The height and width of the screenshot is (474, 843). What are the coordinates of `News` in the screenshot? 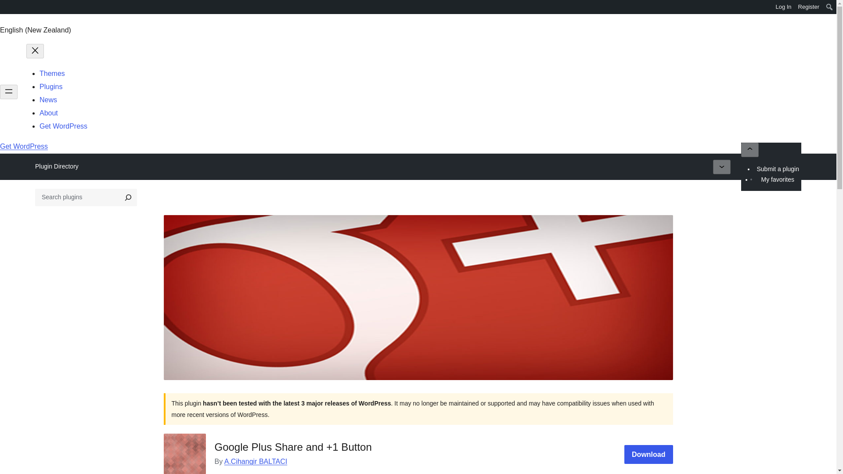 It's located at (48, 100).